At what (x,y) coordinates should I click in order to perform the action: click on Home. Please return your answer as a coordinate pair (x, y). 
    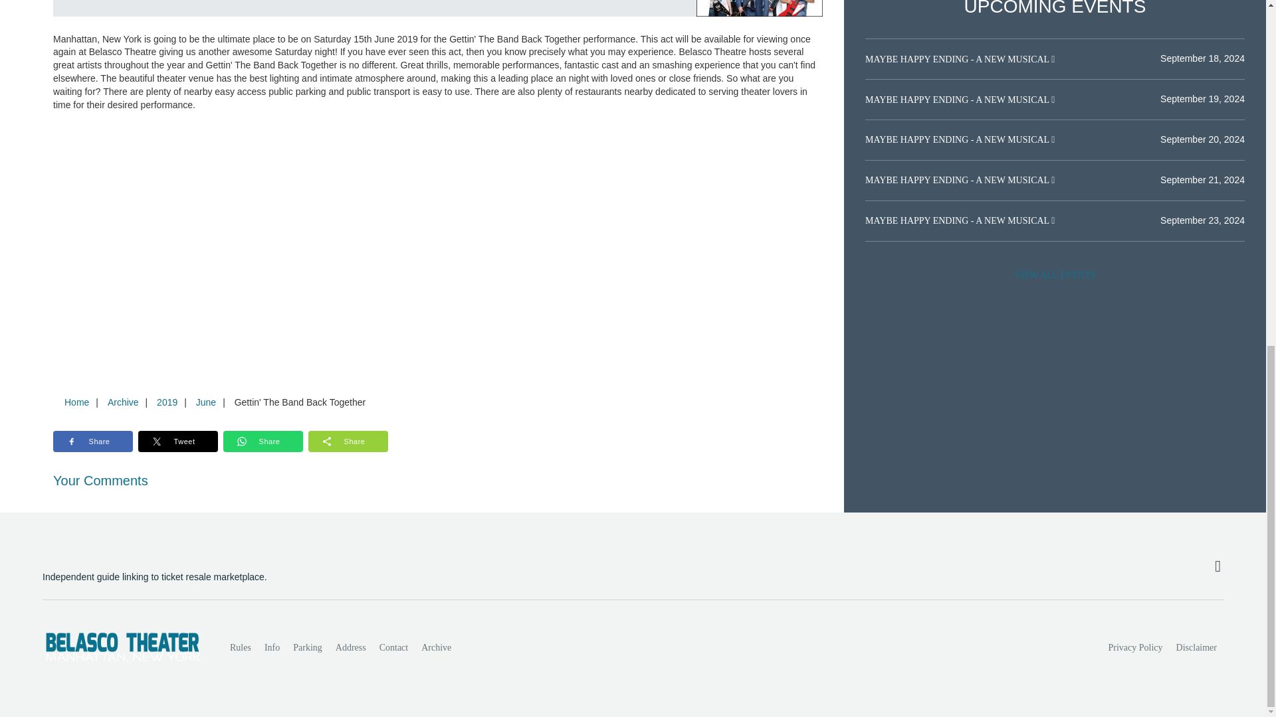
    Looking at the image, I should click on (76, 402).